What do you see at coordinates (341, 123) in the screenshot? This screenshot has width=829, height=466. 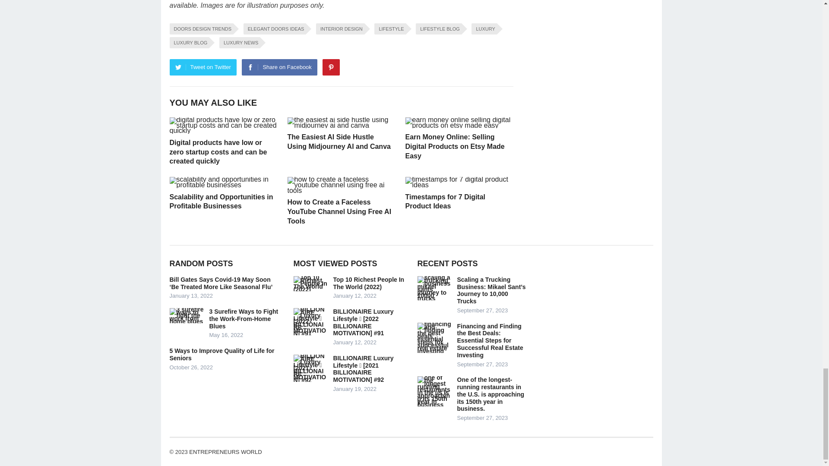 I see `The Easiest AI Side Hustle Using Midjourney AI and Canva 6` at bounding box center [341, 123].